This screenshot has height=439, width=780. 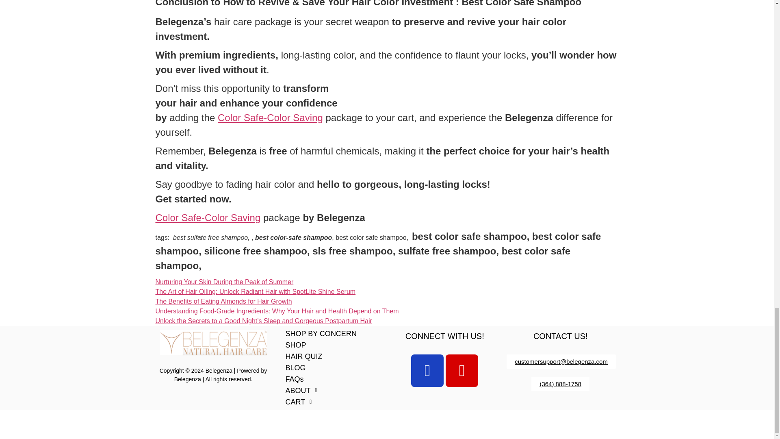 I want to click on Nurturing Your Skin During the Peak of Summer, so click(x=224, y=282).